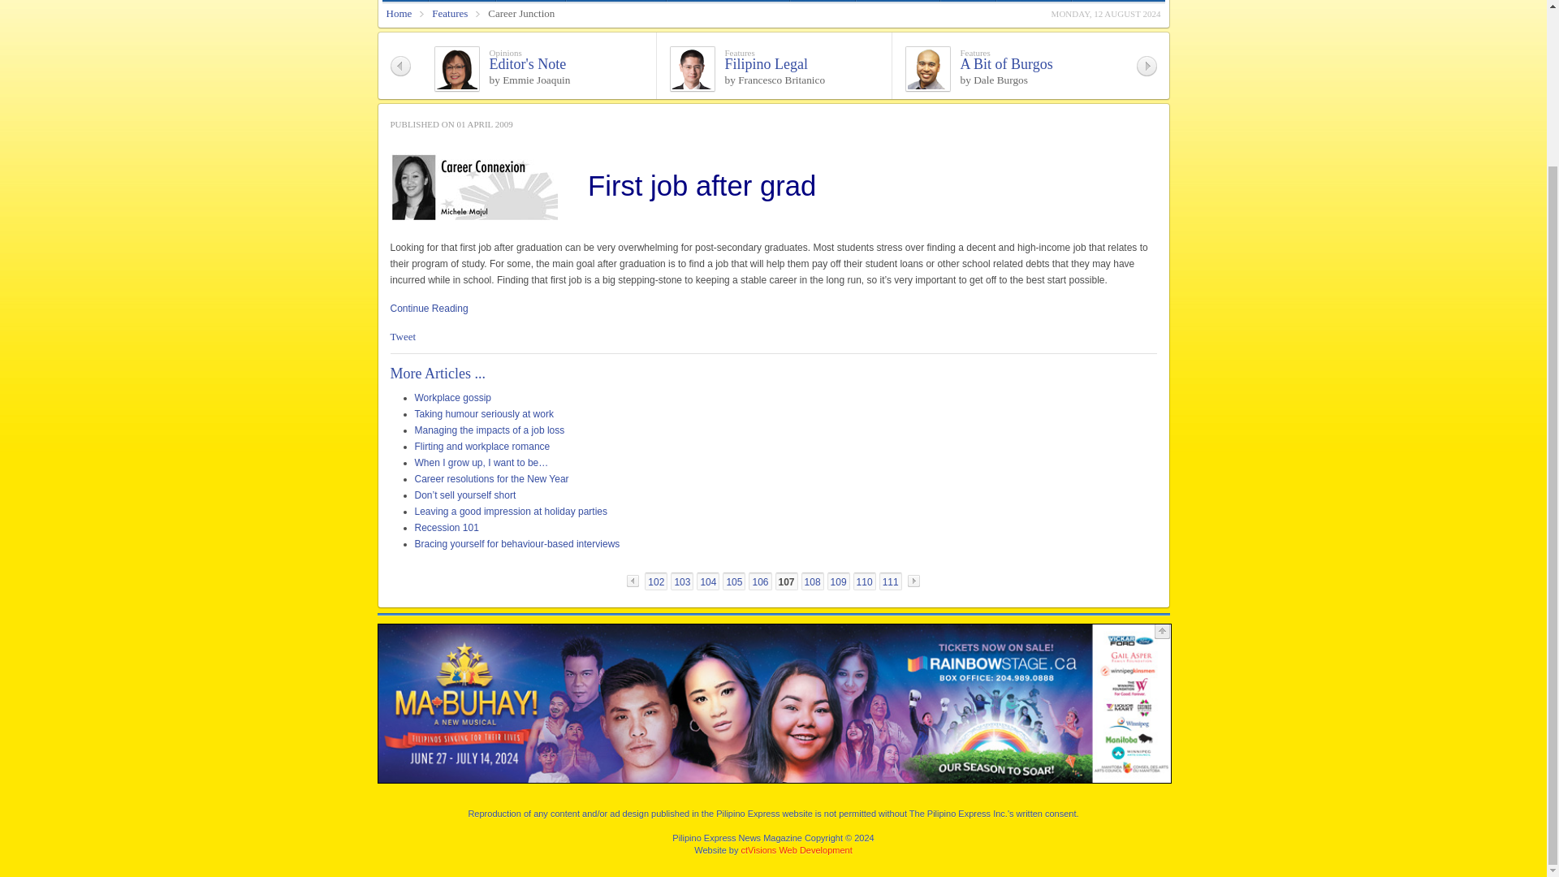 The width and height of the screenshot is (1559, 877). I want to click on 111, so click(890, 581).